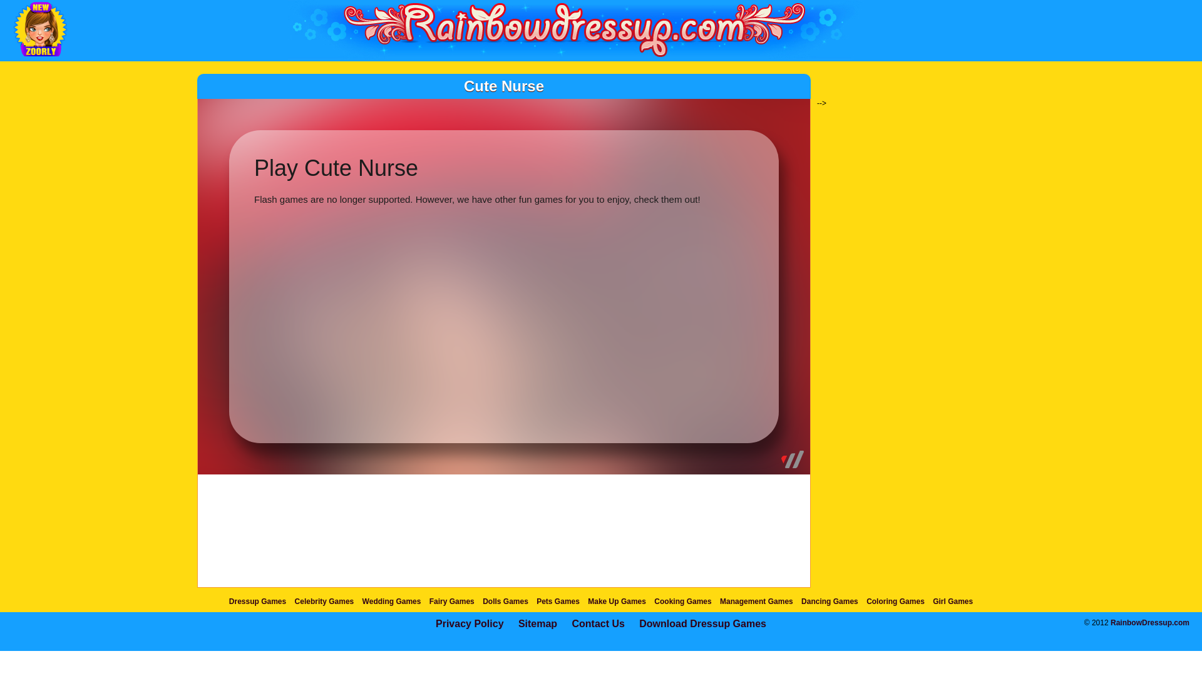 This screenshot has height=676, width=1202. Describe the element at coordinates (597, 623) in the screenshot. I see `Contact Us` at that location.